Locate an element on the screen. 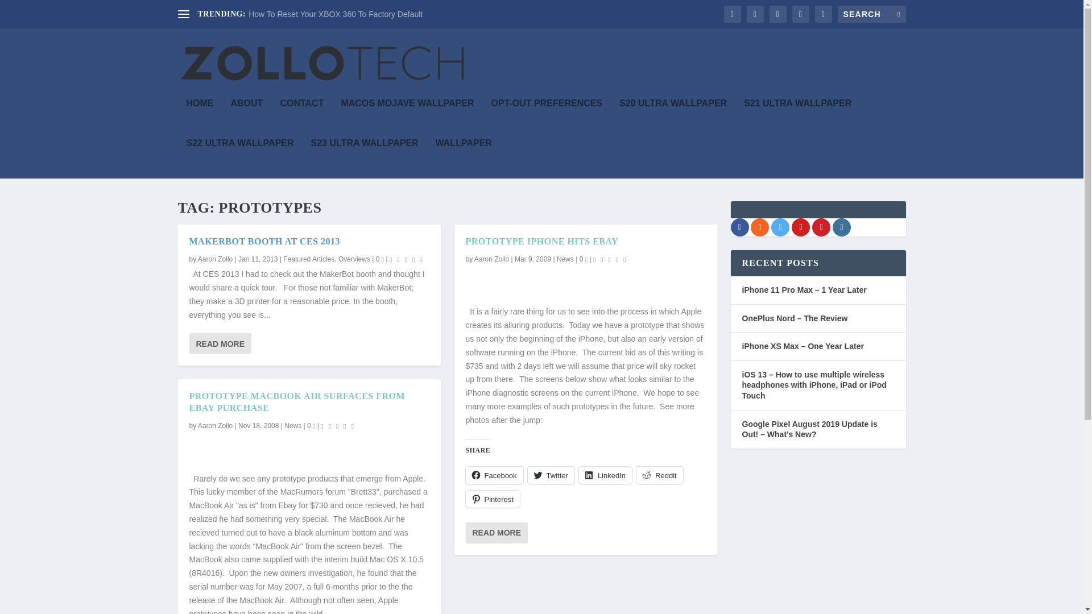 This screenshot has width=1092, height=614. Rating: 0.00 is located at coordinates (339, 425).